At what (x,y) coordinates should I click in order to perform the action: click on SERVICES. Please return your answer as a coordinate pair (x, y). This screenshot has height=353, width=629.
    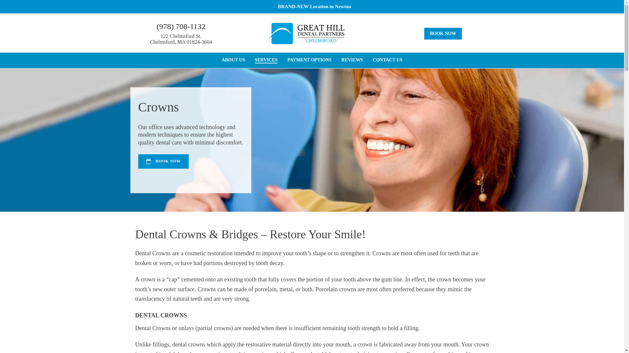
    Looking at the image, I should click on (233, 60).